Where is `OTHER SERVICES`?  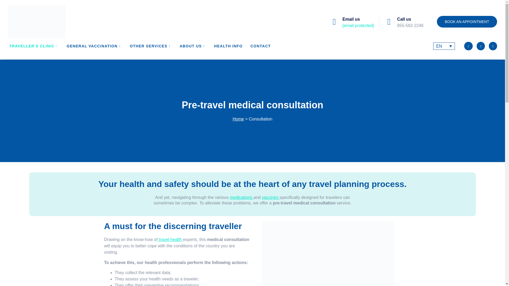 OTHER SERVICES is located at coordinates (155, 46).